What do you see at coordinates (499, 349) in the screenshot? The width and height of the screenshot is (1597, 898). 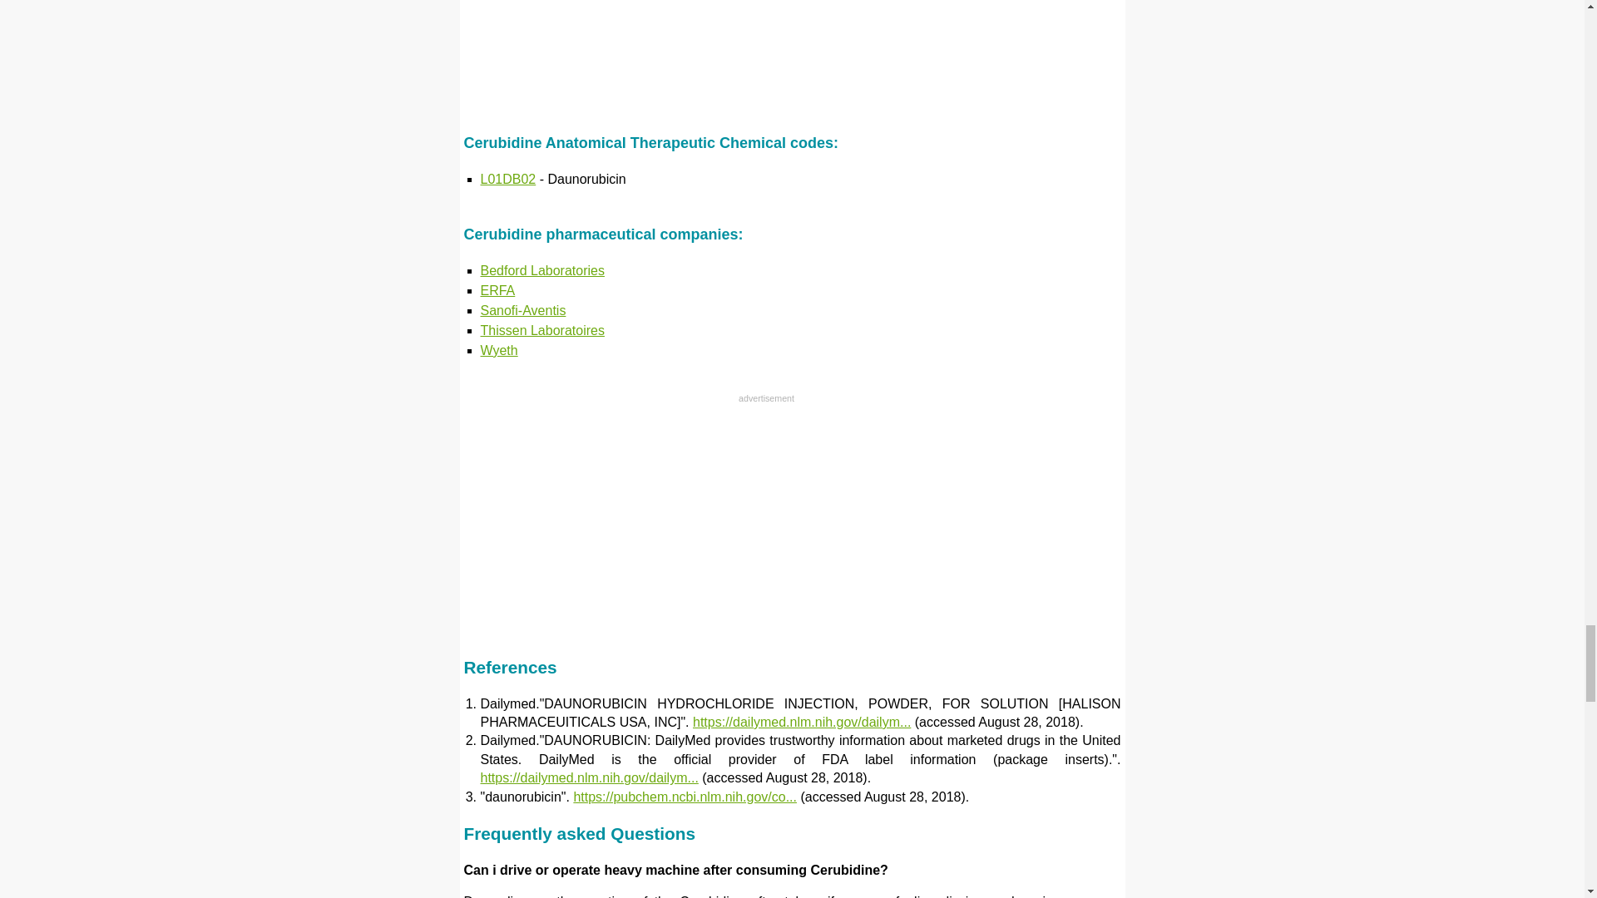 I see `Wyeth` at bounding box center [499, 349].